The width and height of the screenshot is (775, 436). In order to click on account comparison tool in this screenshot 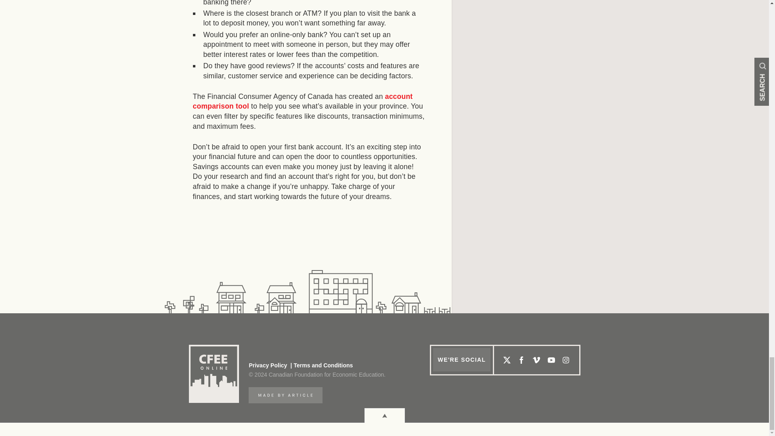, I will do `click(303, 101)`.